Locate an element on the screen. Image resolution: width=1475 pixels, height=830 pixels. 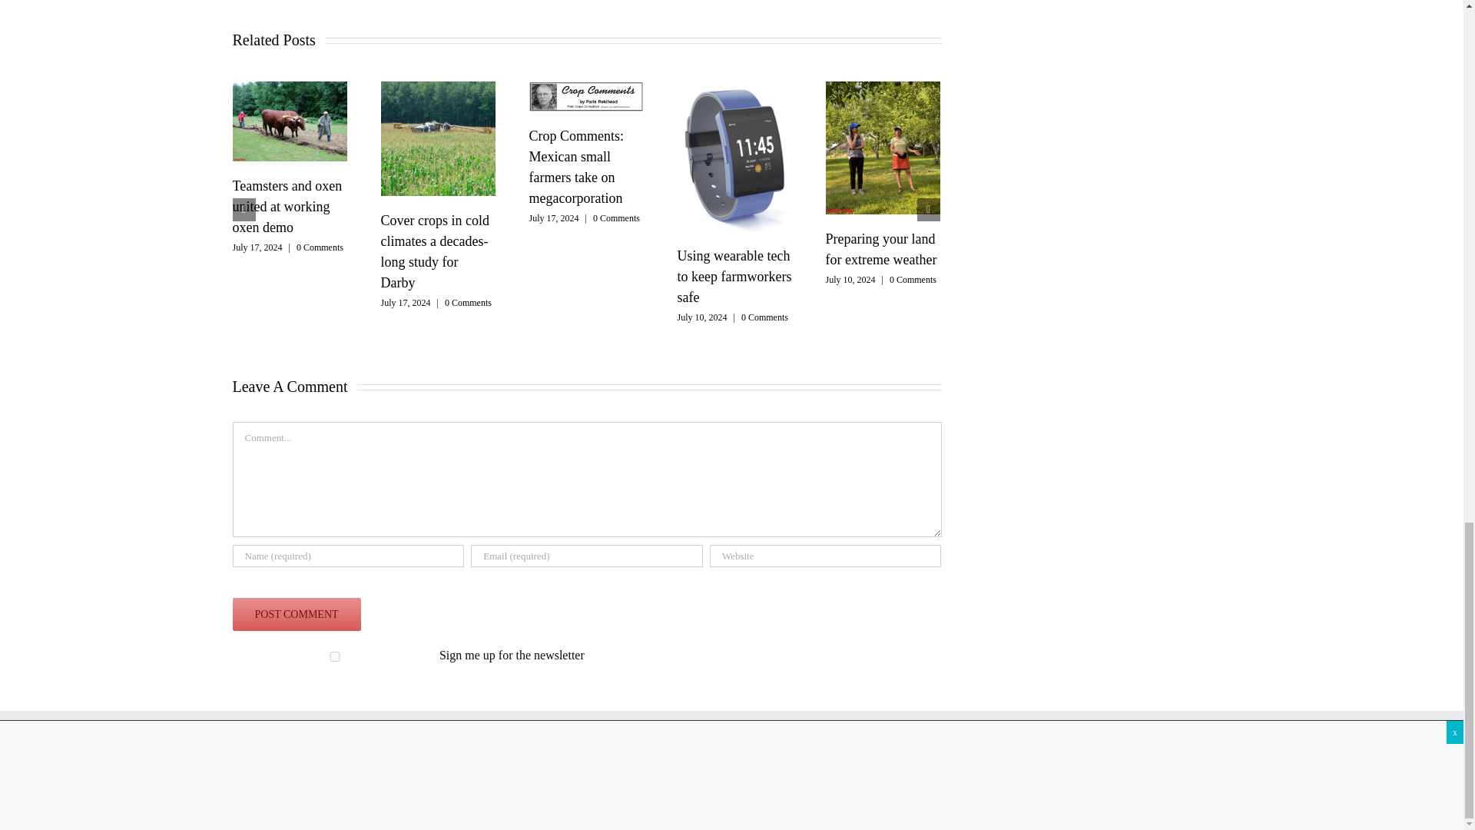
Crop Comments: Mexican Small Farmers Take on Megacorporation is located at coordinates (585, 95).